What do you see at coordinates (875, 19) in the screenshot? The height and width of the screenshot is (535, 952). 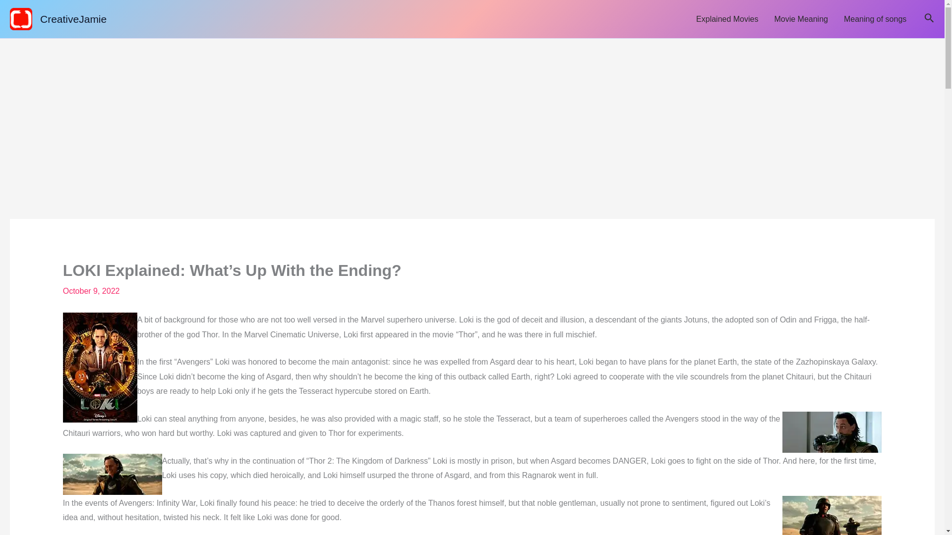 I see `Meaning of songs` at bounding box center [875, 19].